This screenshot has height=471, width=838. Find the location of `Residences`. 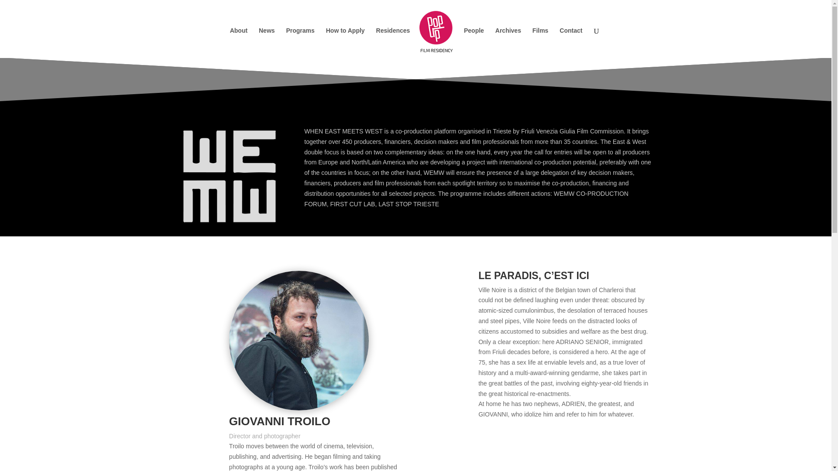

Residences is located at coordinates (393, 42).